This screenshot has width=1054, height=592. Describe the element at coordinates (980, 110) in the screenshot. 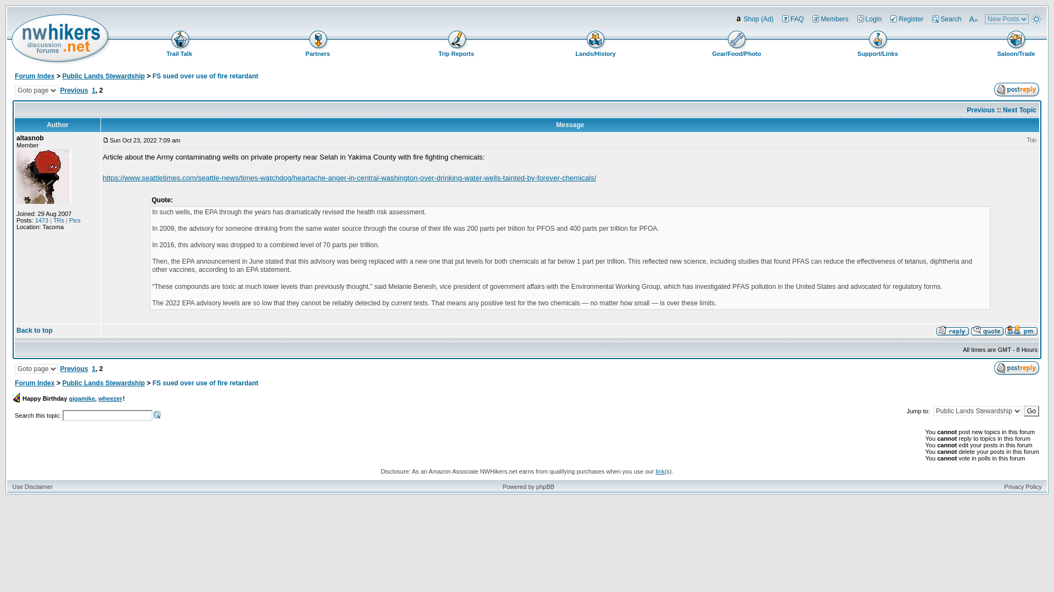

I see `Previous` at that location.